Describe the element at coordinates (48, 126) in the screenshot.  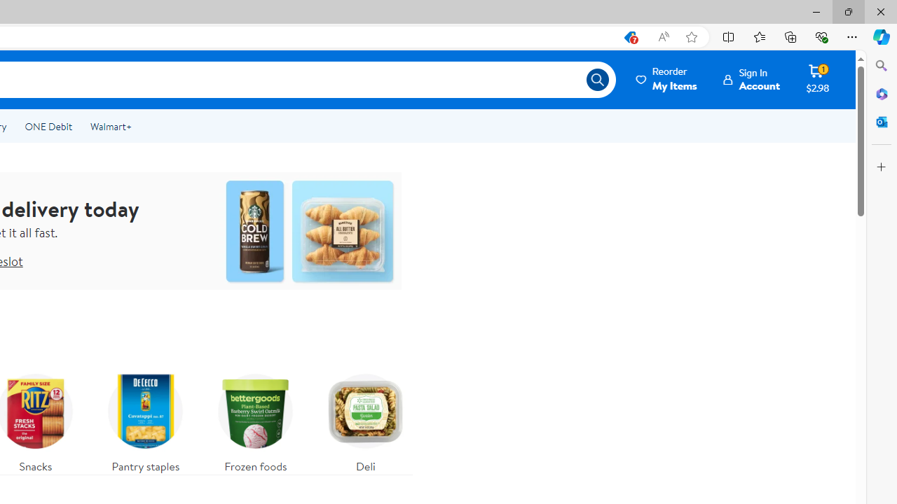
I see `ONE Debit` at that location.